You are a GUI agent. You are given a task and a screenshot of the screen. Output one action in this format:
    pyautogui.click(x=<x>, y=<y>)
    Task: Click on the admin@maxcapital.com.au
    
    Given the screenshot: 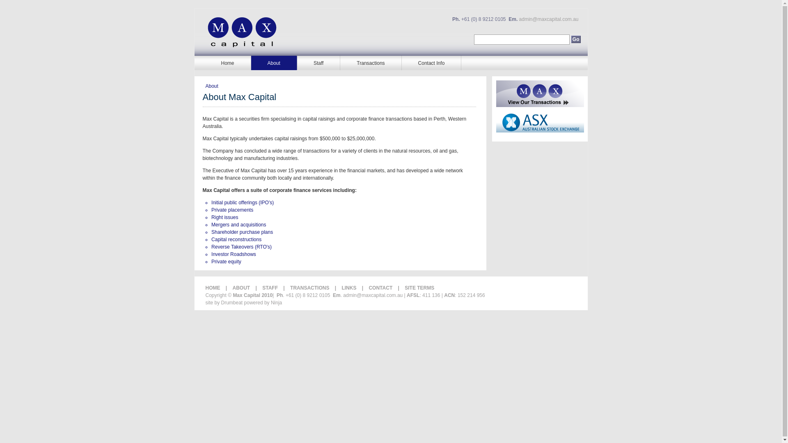 What is the action you would take?
    pyautogui.click(x=549, y=19)
    